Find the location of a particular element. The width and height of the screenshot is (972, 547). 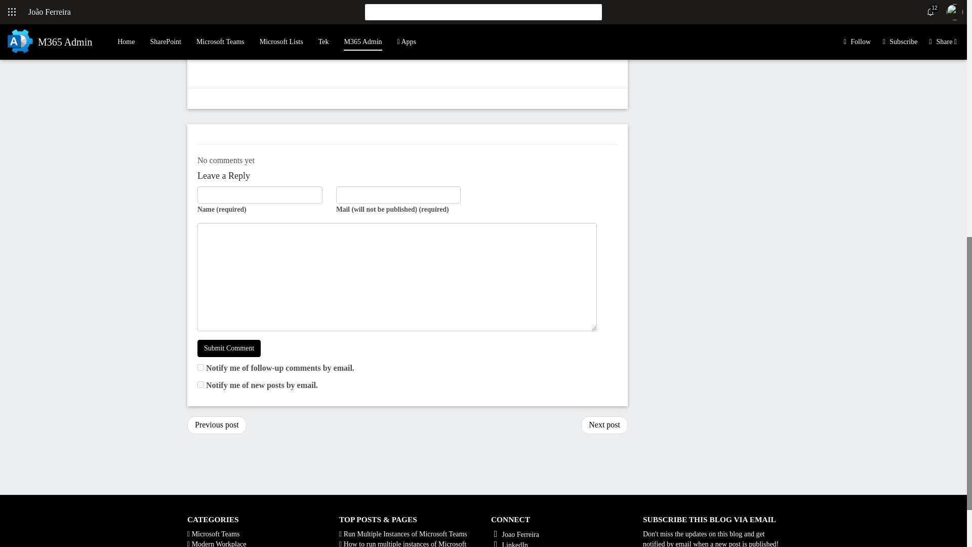

Click to share on Facebook is located at coordinates (224, 5).